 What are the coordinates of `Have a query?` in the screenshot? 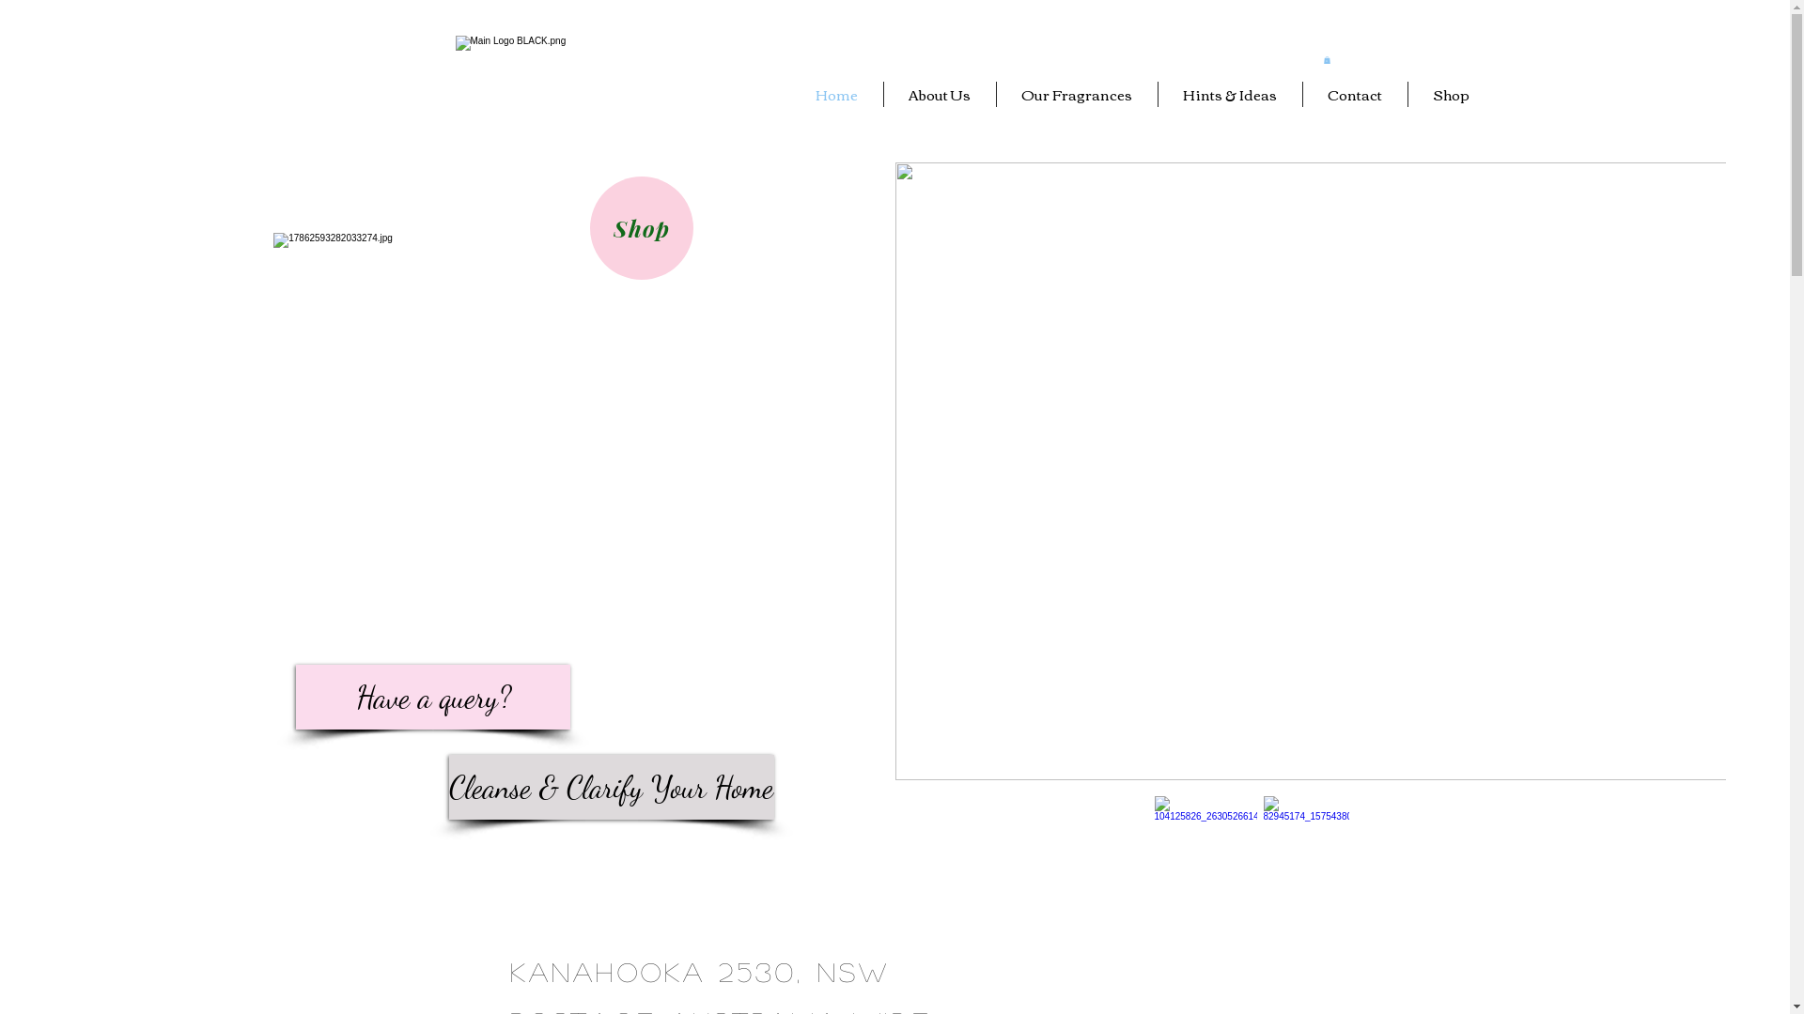 It's located at (433, 697).